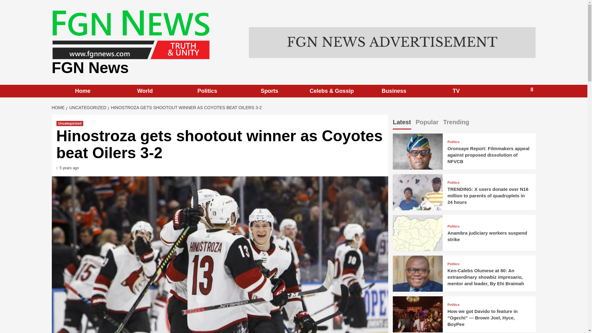 The width and height of the screenshot is (592, 333). Describe the element at coordinates (207, 91) in the screenshot. I see `Politics` at that location.